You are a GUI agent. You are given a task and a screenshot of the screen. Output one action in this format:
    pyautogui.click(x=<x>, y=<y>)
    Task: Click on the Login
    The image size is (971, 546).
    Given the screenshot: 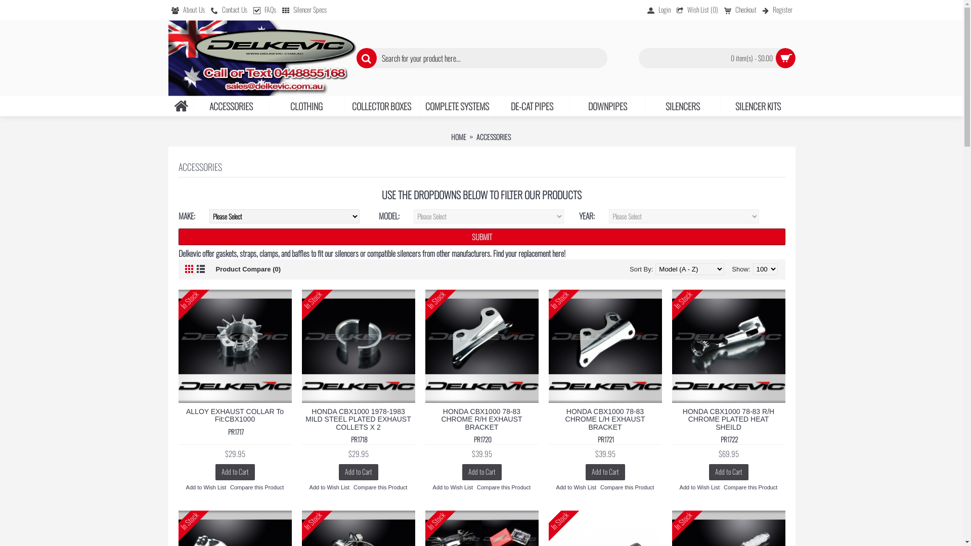 What is the action you would take?
    pyautogui.click(x=659, y=10)
    